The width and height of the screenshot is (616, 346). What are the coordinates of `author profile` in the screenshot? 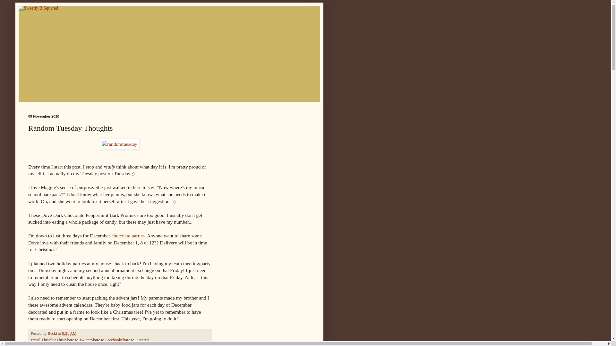 It's located at (53, 333).